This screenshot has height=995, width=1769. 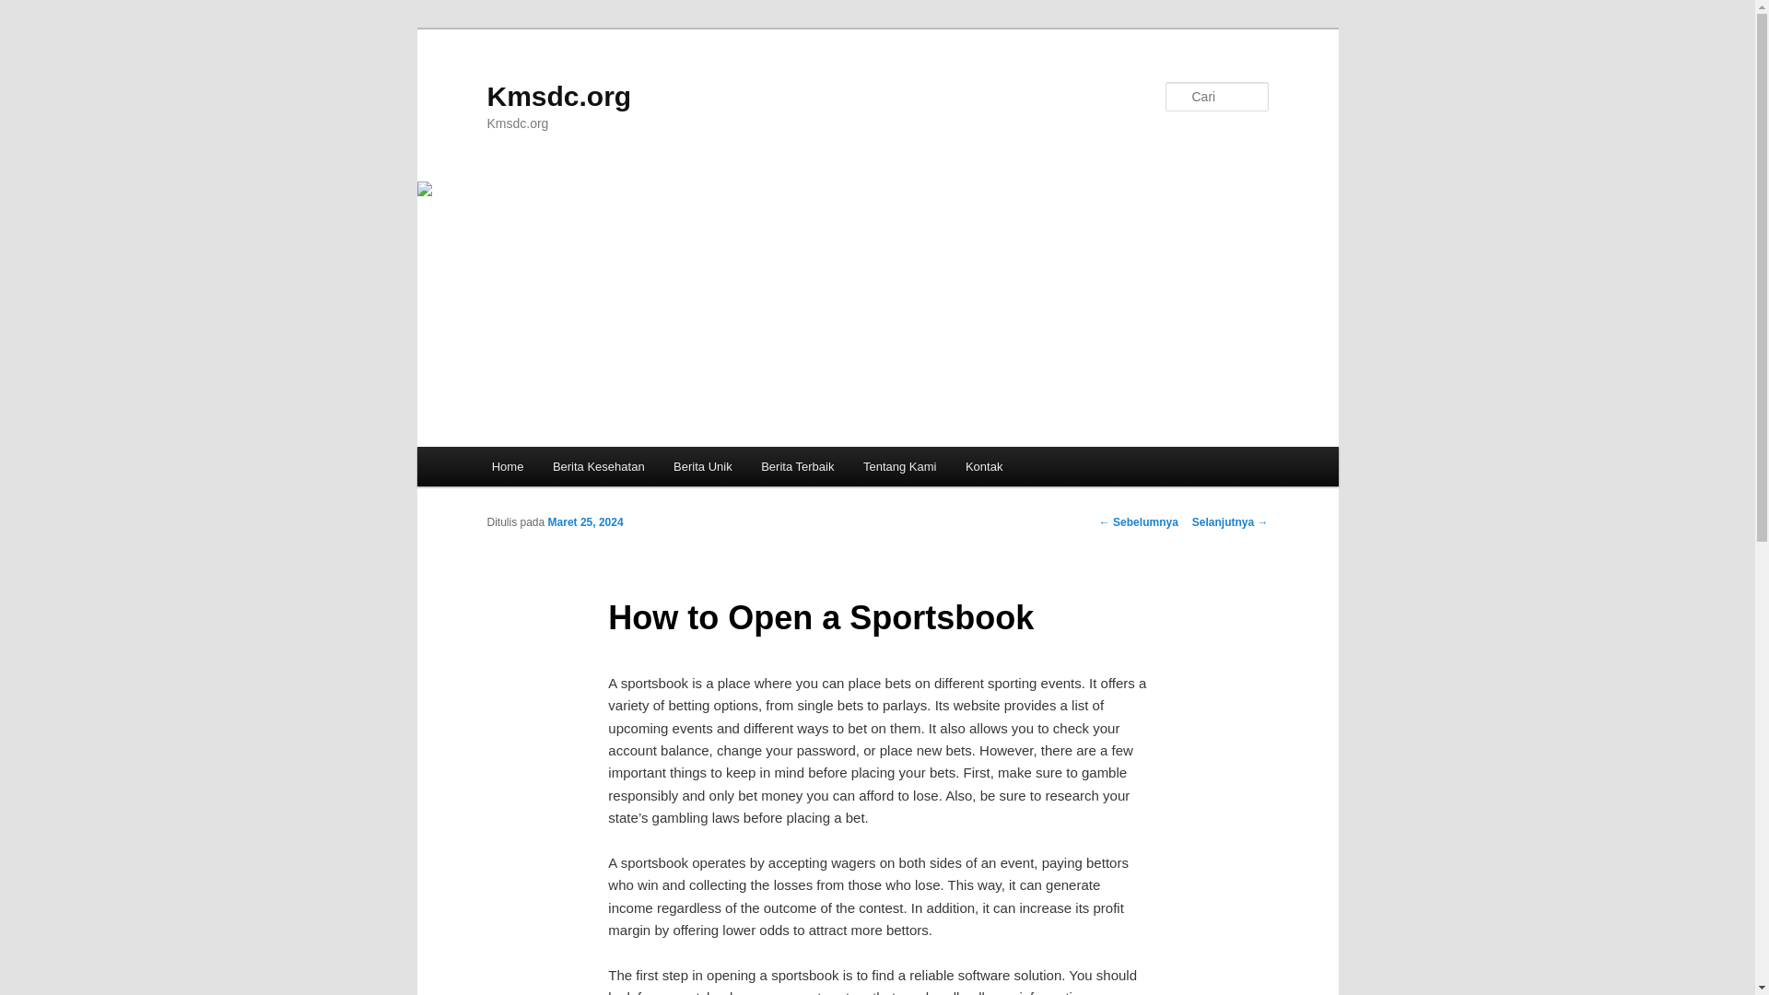 What do you see at coordinates (507, 466) in the screenshot?
I see `Home` at bounding box center [507, 466].